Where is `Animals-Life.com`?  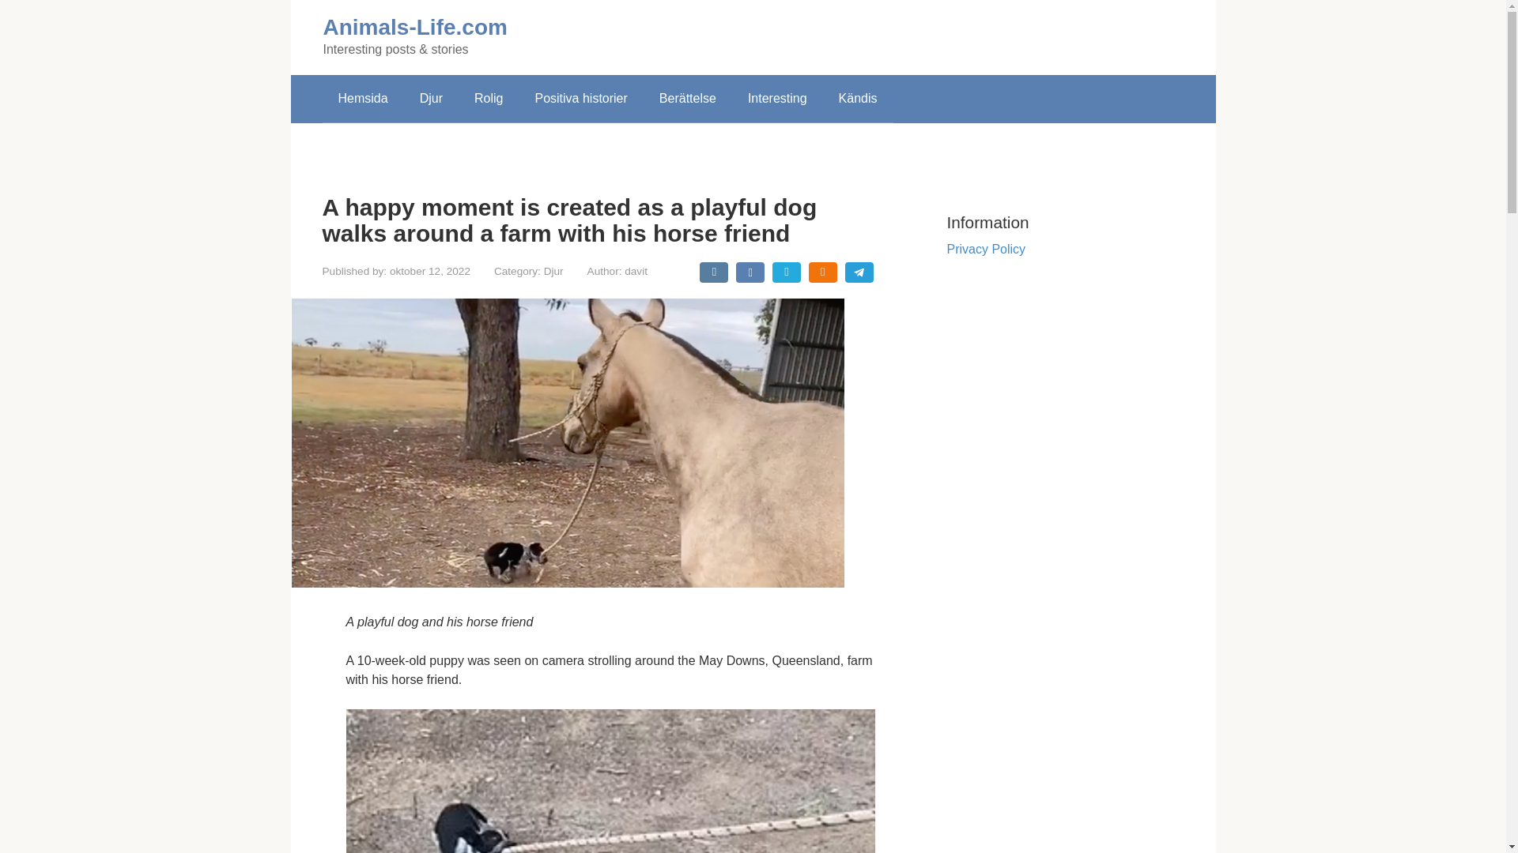 Animals-Life.com is located at coordinates (414, 27).